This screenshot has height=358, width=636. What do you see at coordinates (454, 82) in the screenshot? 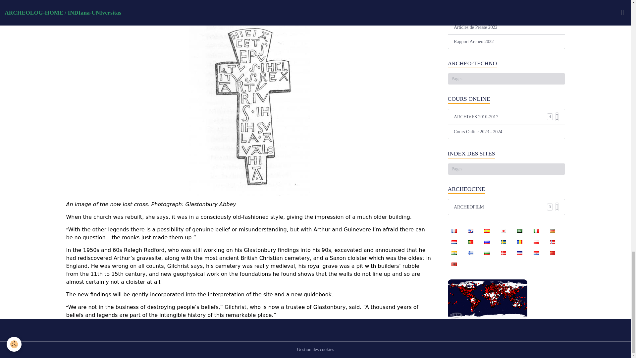
I see `Nederlands` at bounding box center [454, 82].